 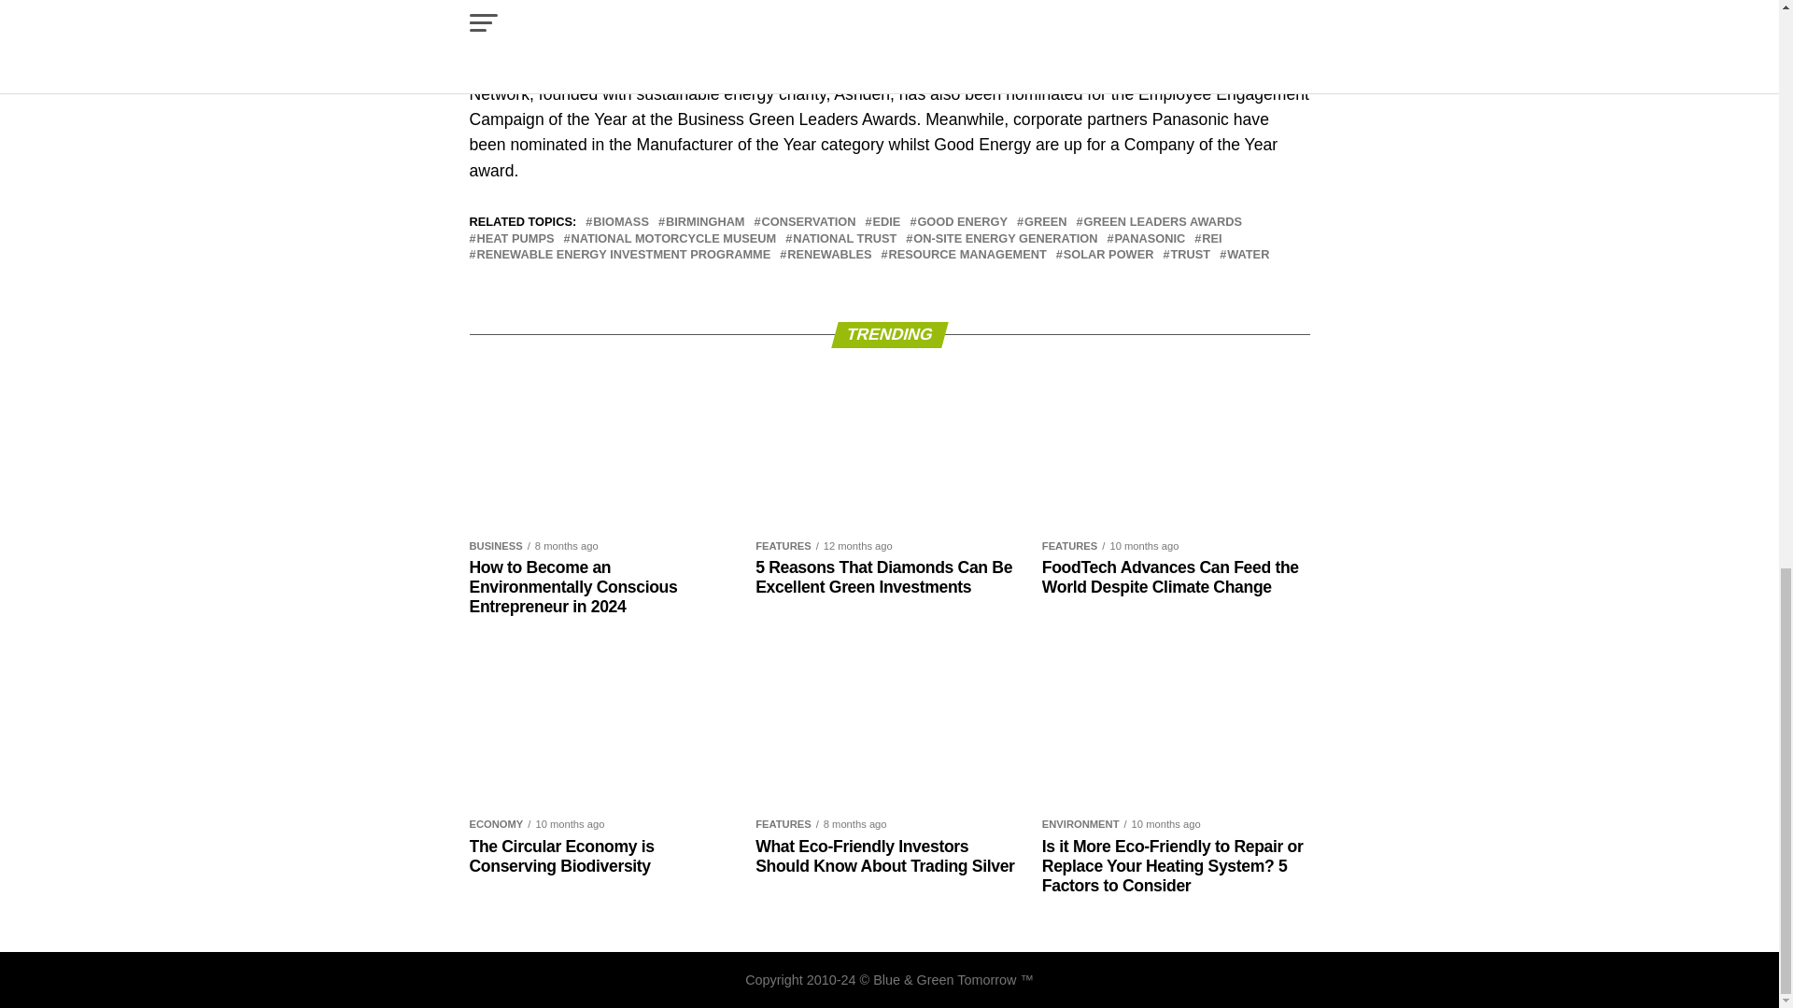 What do you see at coordinates (885, 222) in the screenshot?
I see `EDIE` at bounding box center [885, 222].